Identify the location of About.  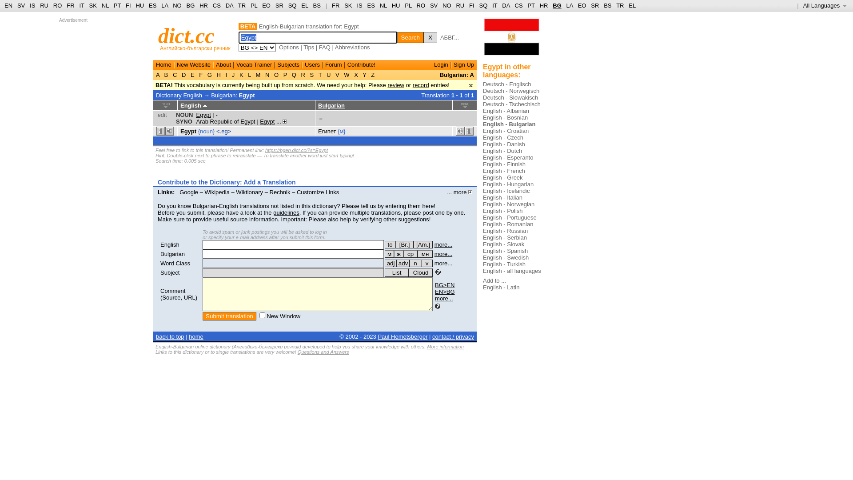
(223, 65).